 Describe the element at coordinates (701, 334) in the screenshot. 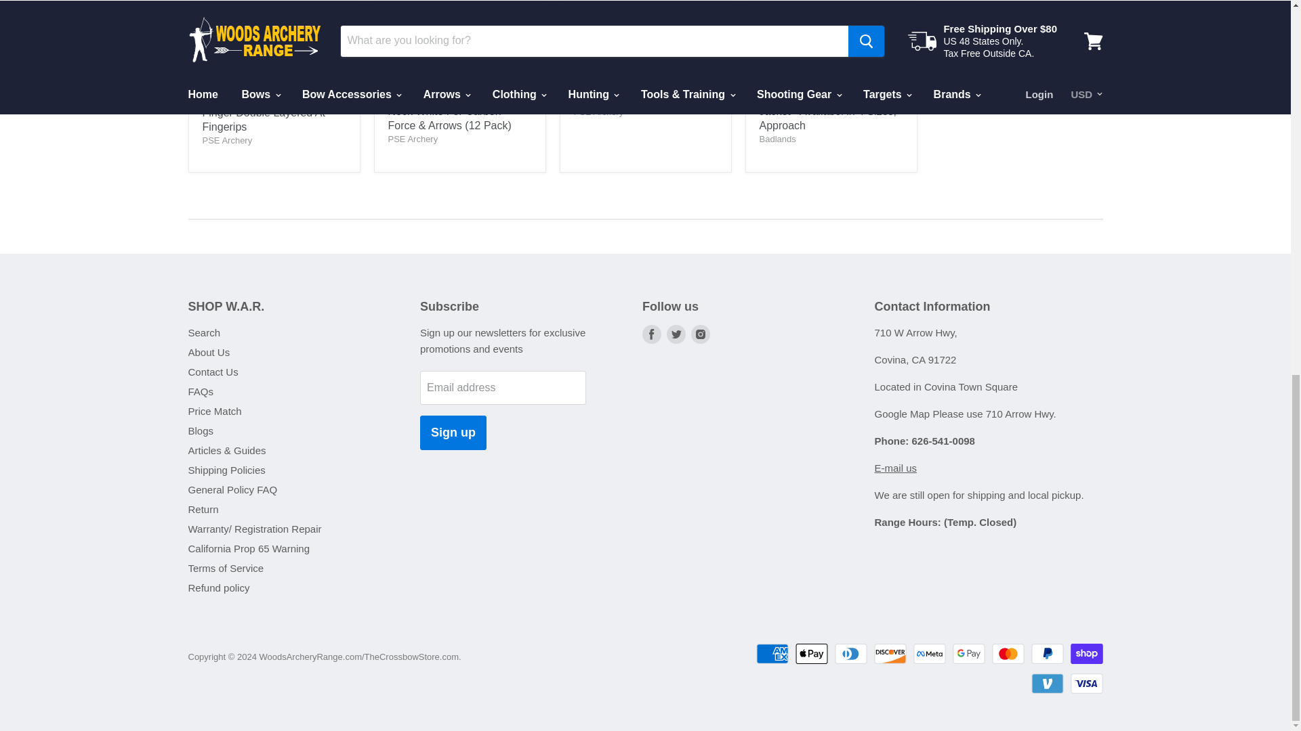

I see `Instagram` at that location.